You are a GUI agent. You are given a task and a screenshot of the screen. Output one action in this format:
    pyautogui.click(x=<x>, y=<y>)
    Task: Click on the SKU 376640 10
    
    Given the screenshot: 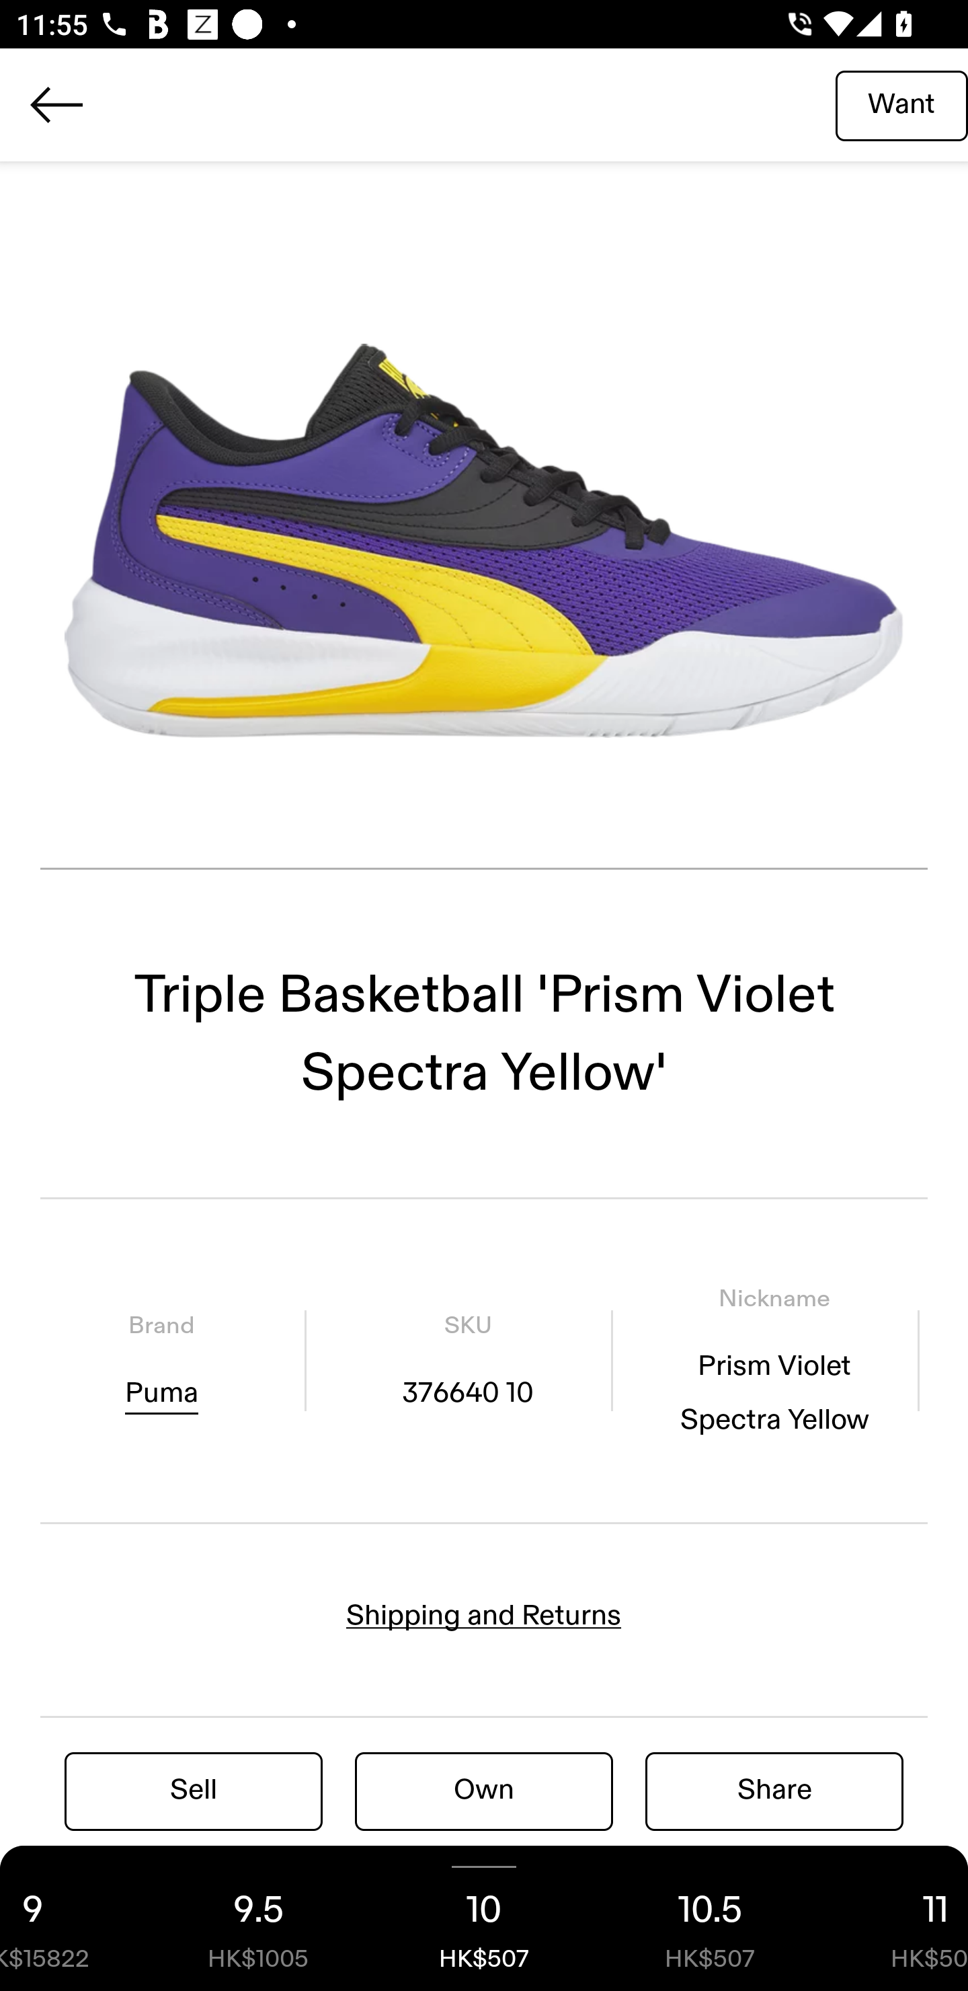 What is the action you would take?
    pyautogui.click(x=467, y=1359)
    